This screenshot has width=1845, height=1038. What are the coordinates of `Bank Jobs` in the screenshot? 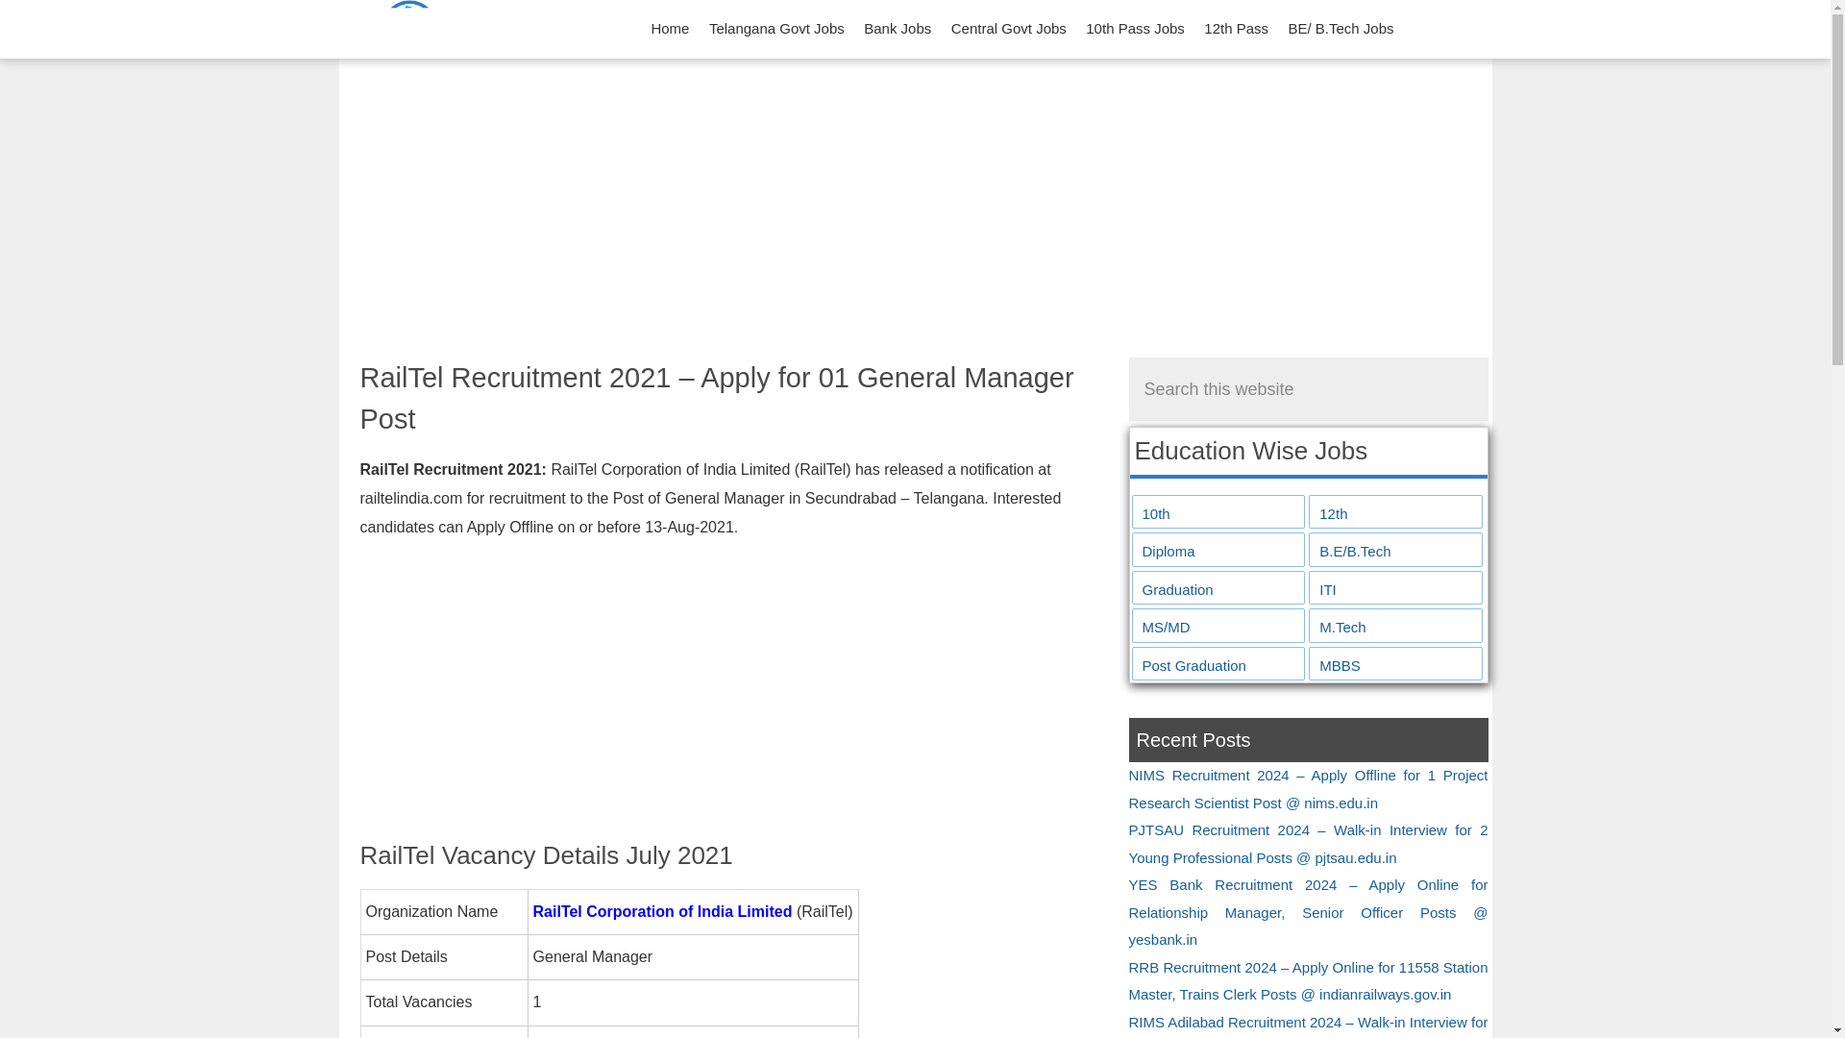 It's located at (898, 29).